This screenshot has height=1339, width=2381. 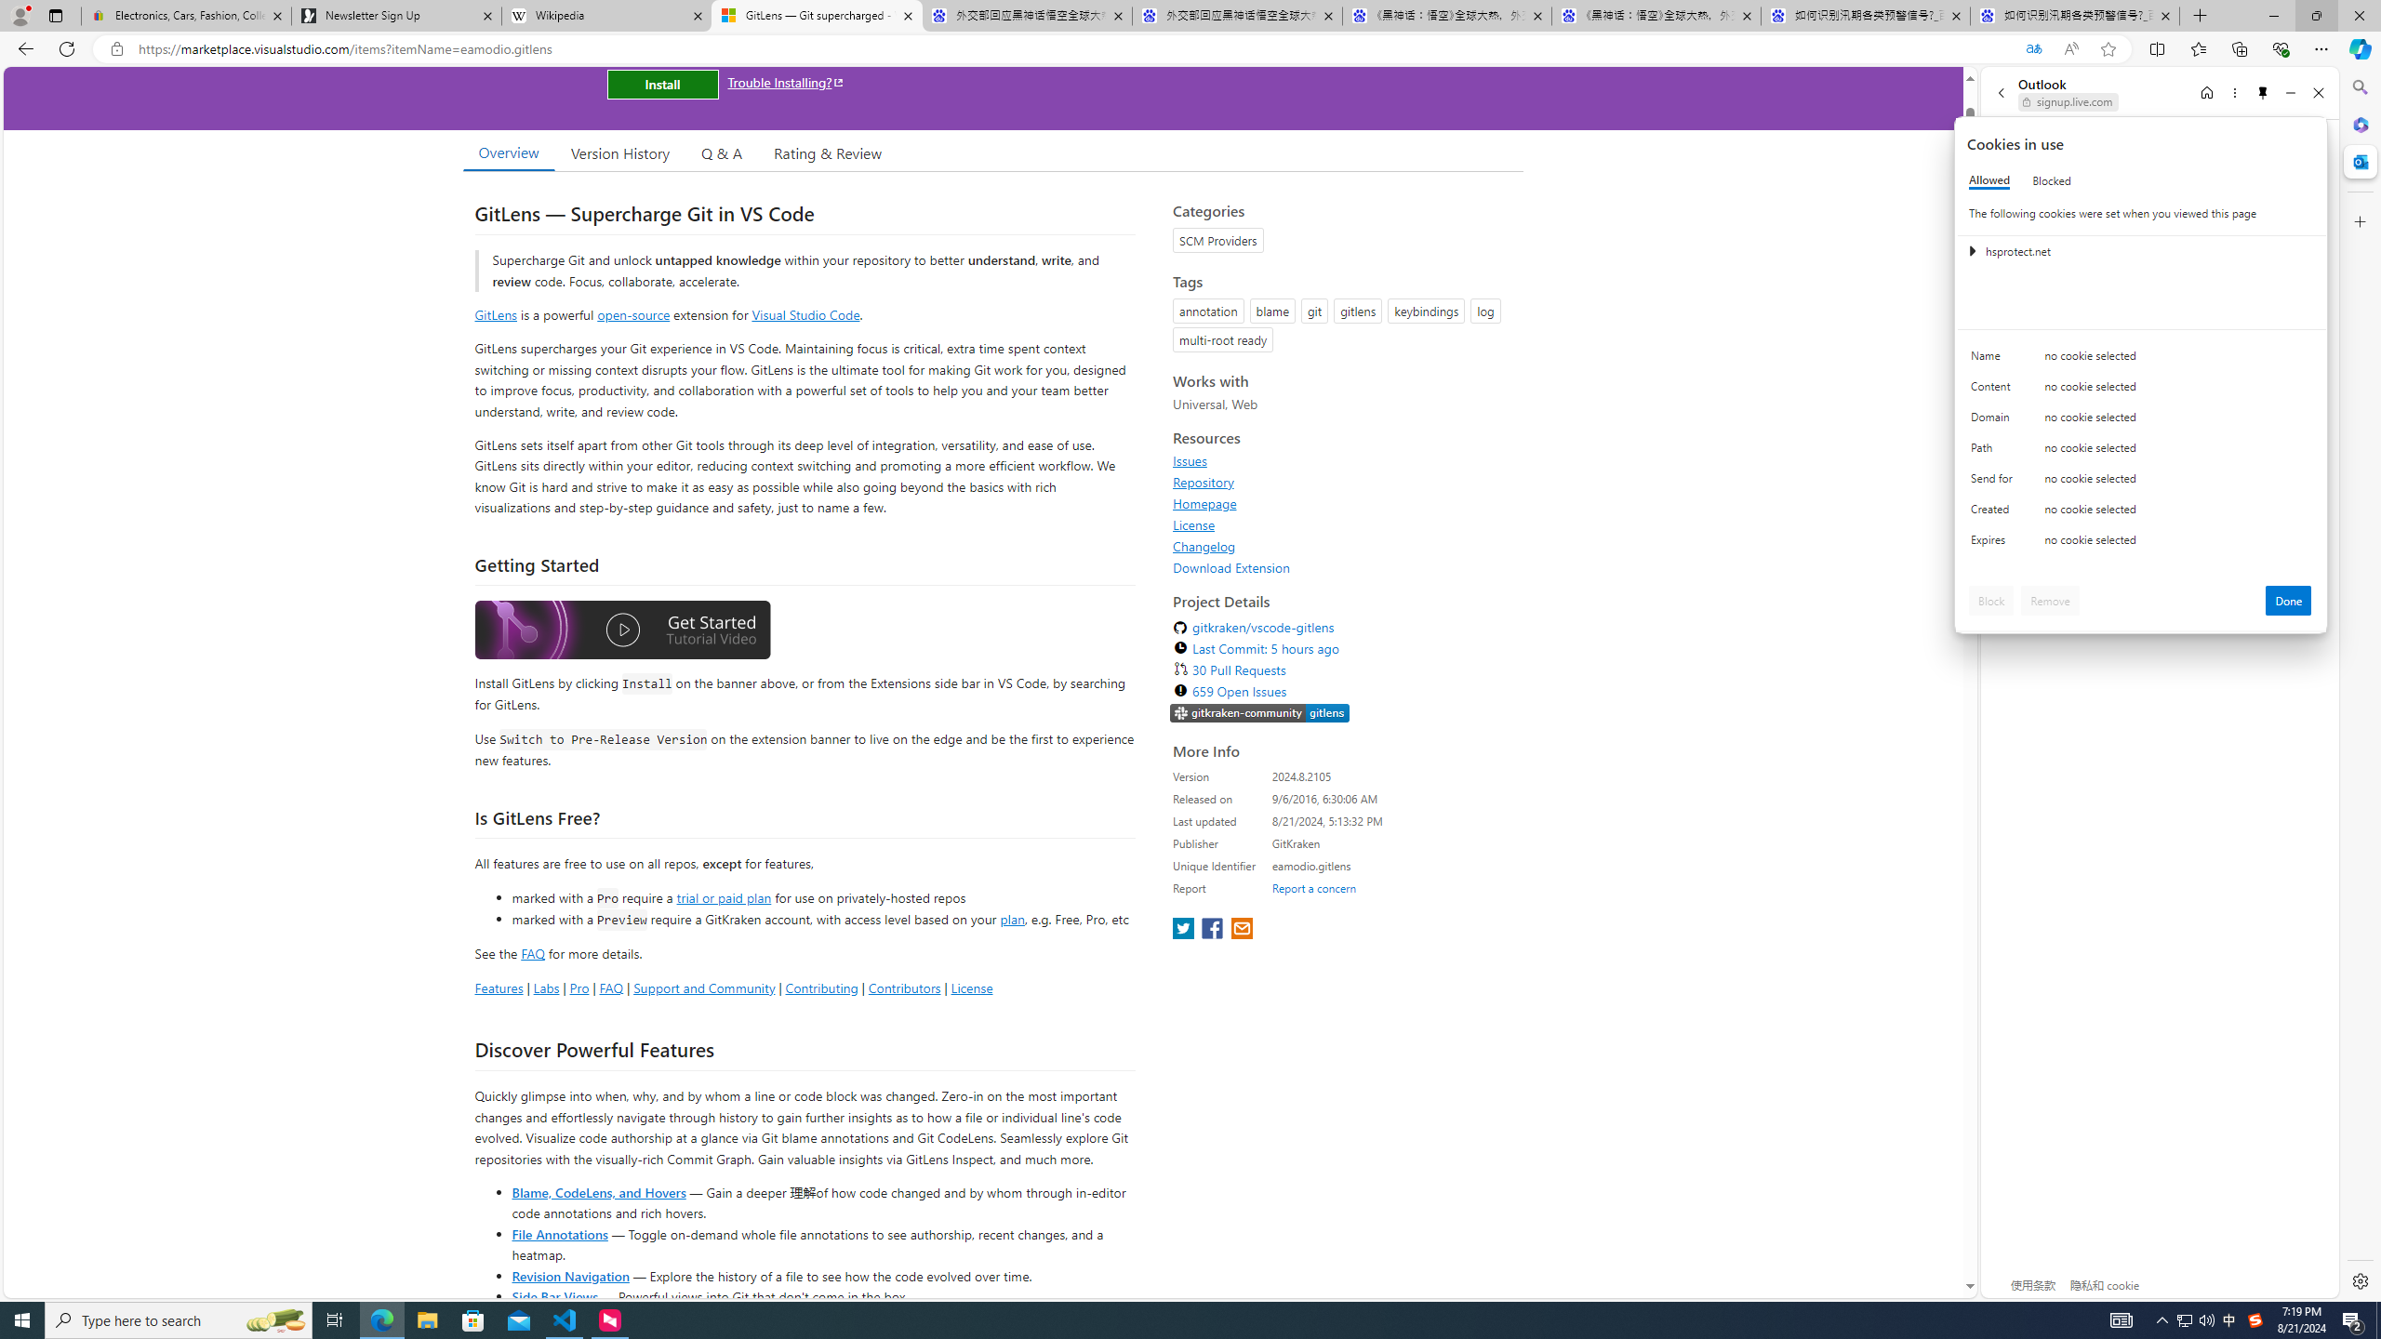 I want to click on Remove, so click(x=2050, y=601).